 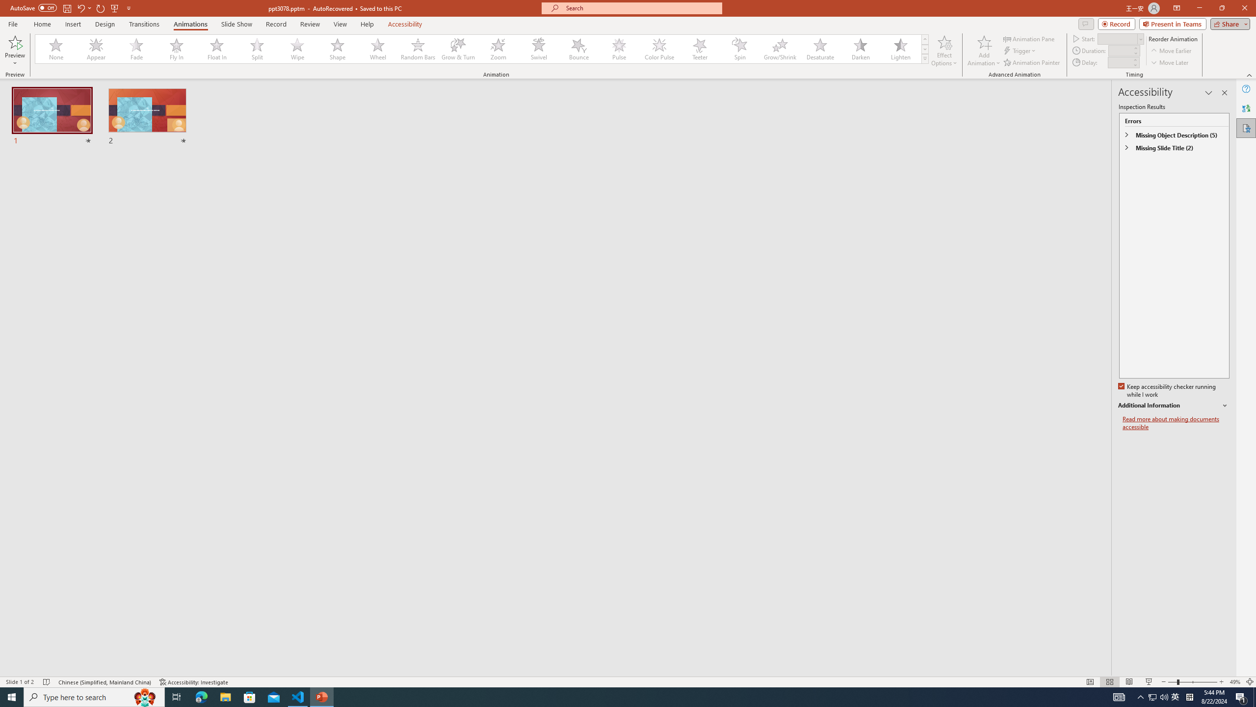 I want to click on Darken, so click(x=860, y=49).